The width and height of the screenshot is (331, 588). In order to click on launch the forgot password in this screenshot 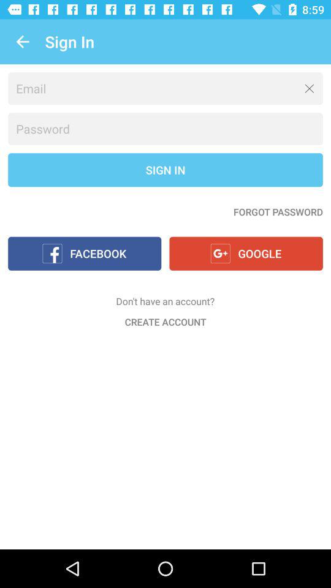, I will do `click(278, 212)`.